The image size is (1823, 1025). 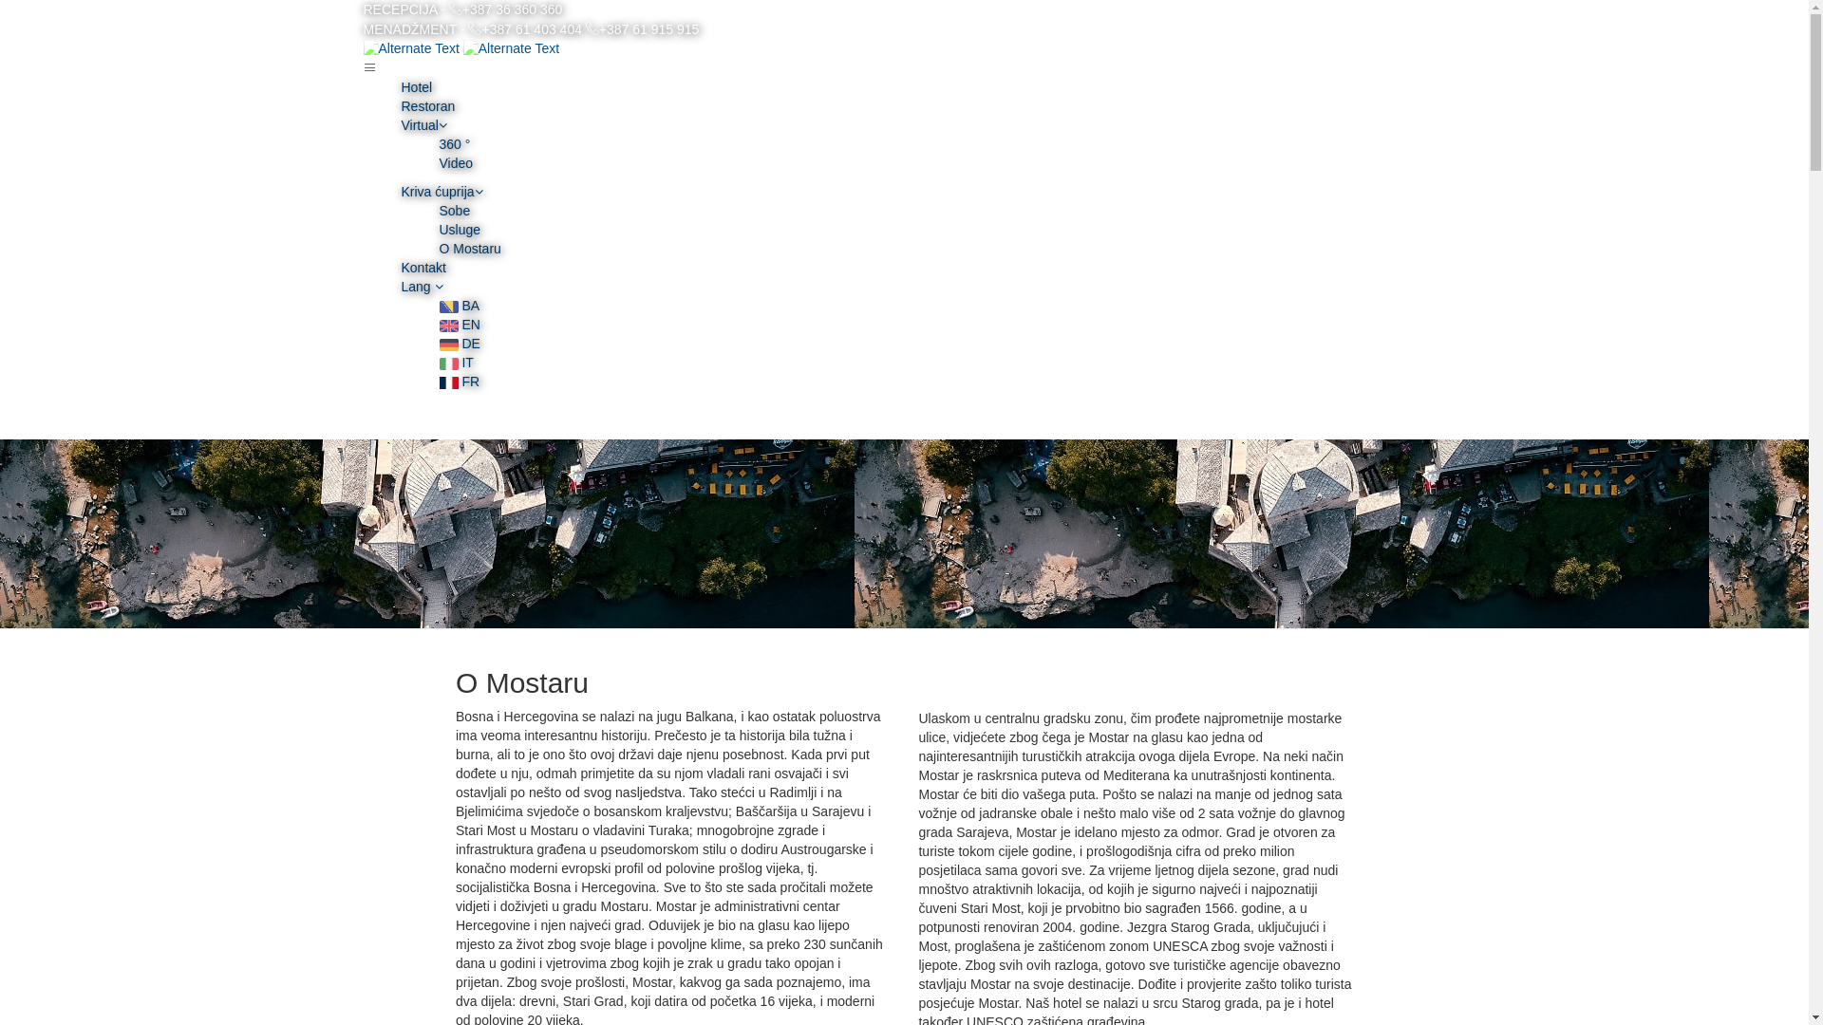 What do you see at coordinates (460, 230) in the screenshot?
I see `Usluge` at bounding box center [460, 230].